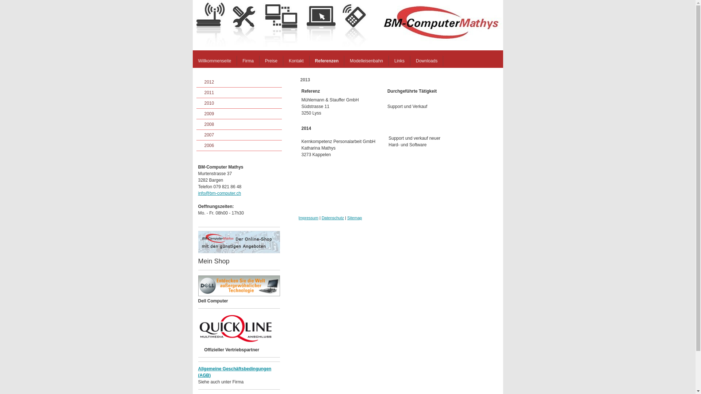  I want to click on Datenschutz, so click(333, 218).